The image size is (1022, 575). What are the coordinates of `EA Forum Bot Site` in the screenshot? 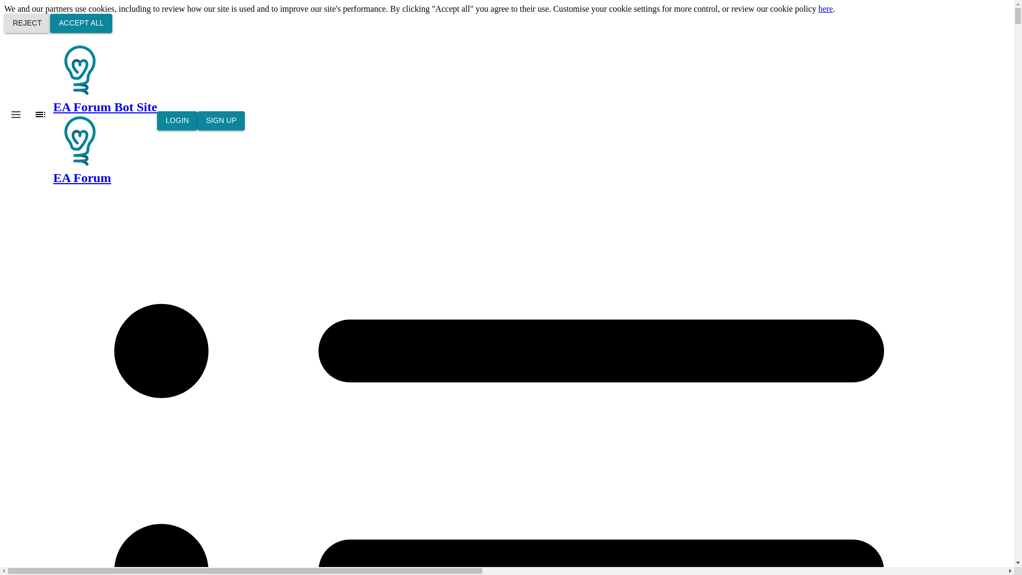 It's located at (105, 79).